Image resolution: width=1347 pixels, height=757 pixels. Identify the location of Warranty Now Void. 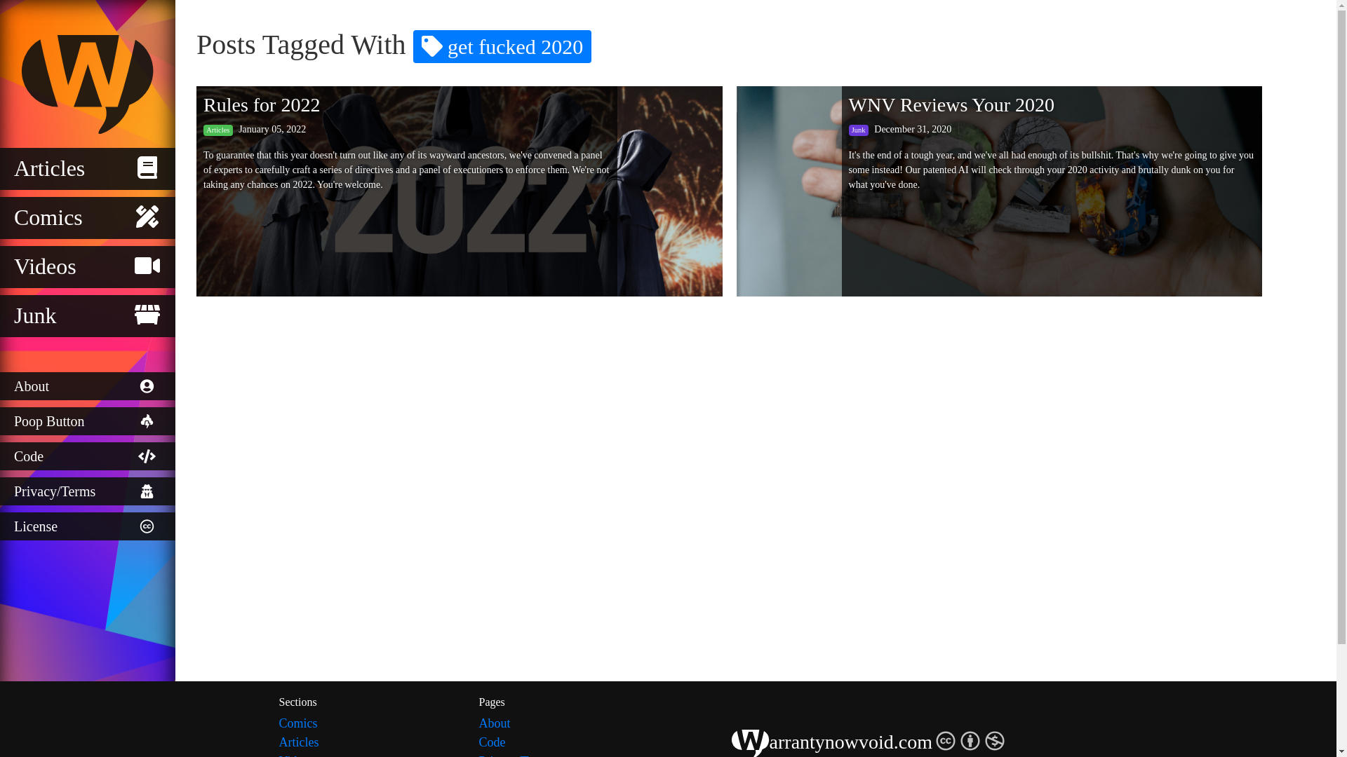
(87, 84).